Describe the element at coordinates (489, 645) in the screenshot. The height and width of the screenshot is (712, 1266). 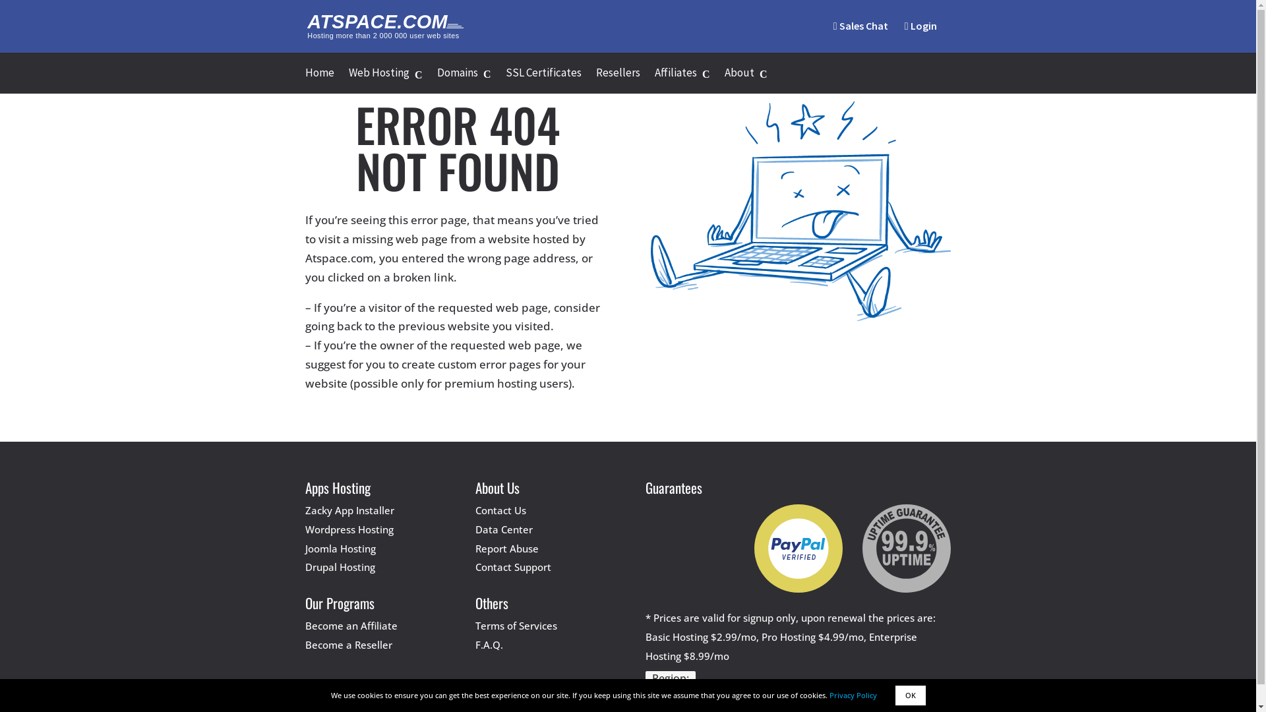
I see `F.A.Q.` at that location.